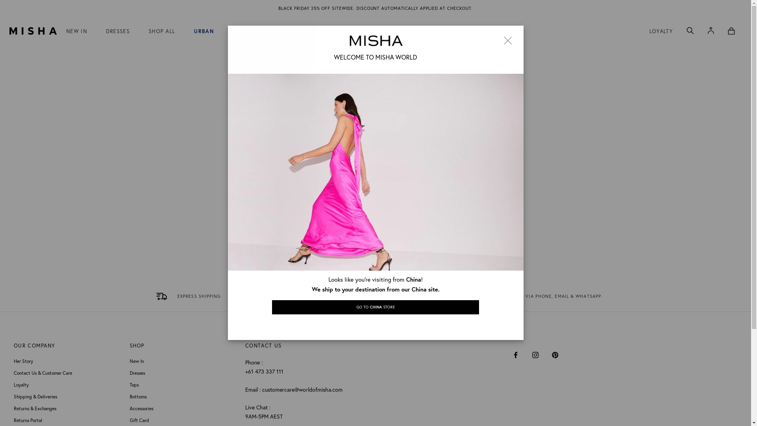 Image resolution: width=757 pixels, height=426 pixels. I want to click on SHOP ALL
SHOP ALL, so click(162, 32).